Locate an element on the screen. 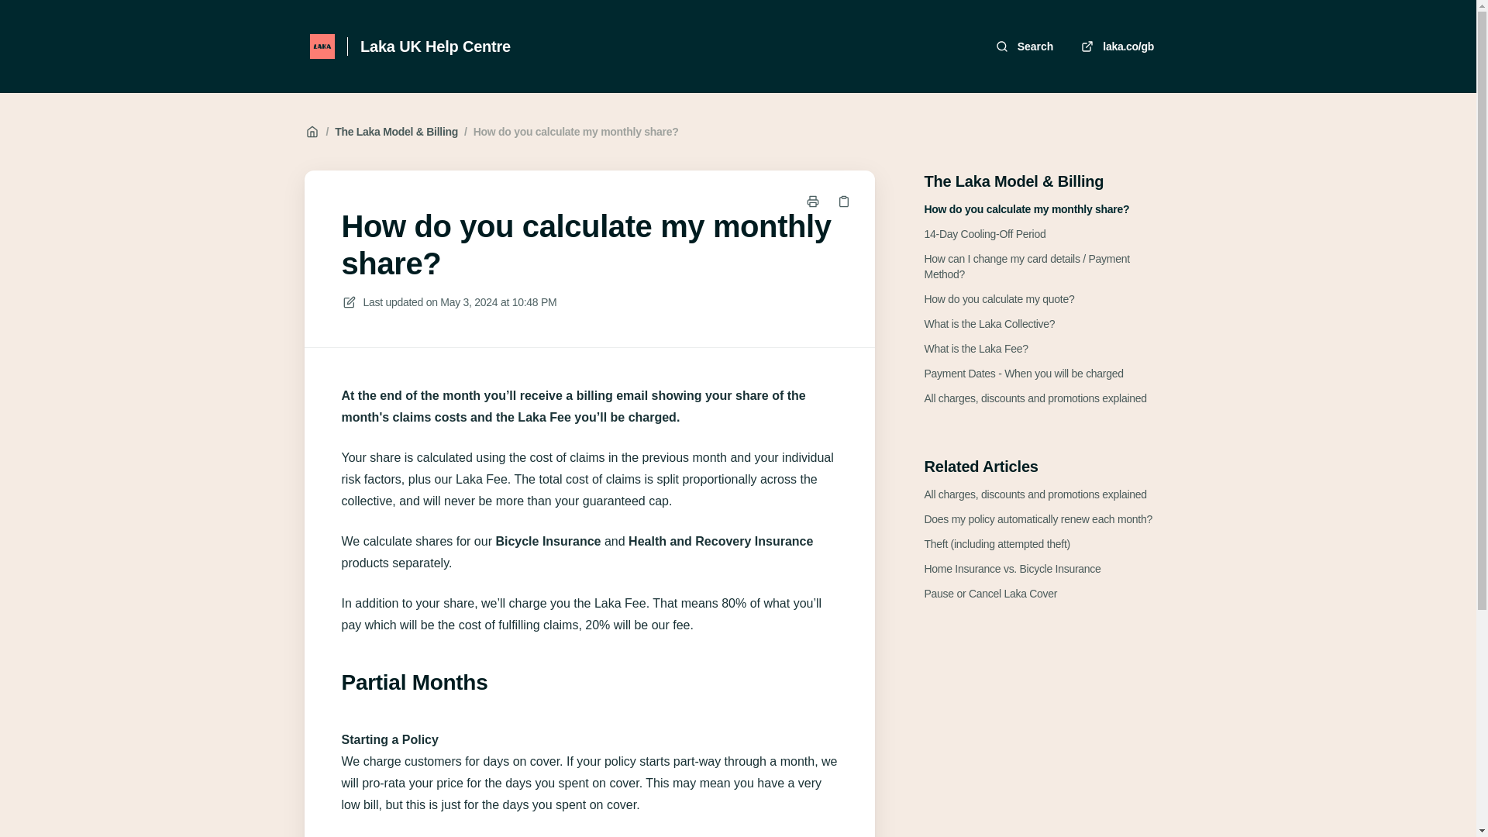 The width and height of the screenshot is (1488, 837). Home Insurance vs. Bicycle Insurance is located at coordinates (1012, 569).